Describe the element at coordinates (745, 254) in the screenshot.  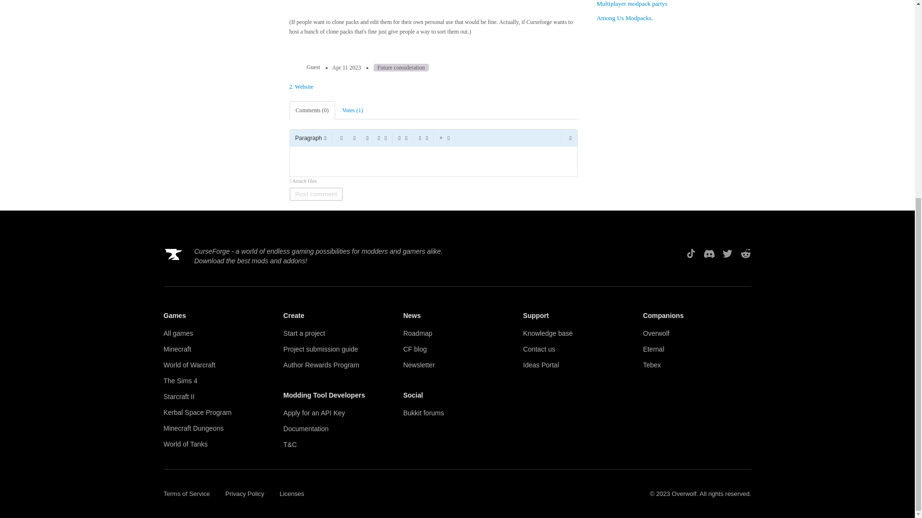
I see `Reddit` at that location.